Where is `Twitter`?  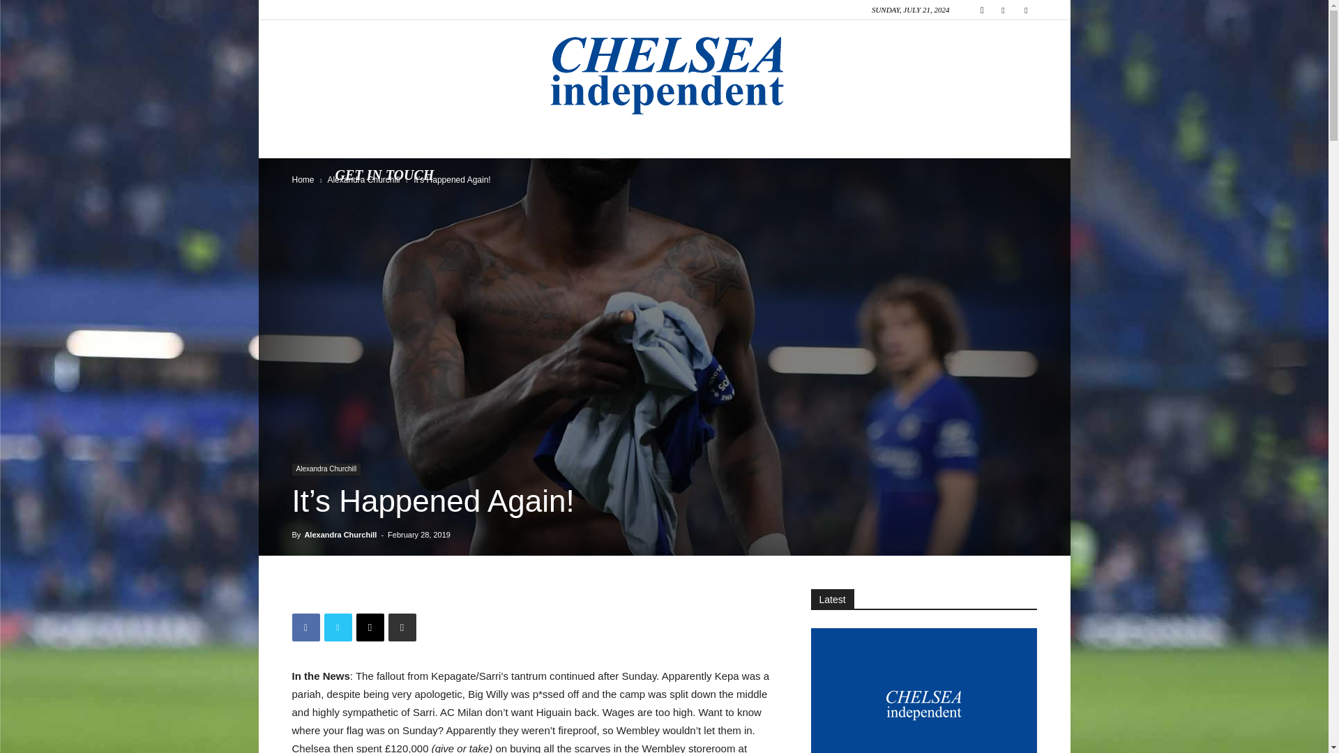 Twitter is located at coordinates (1025, 10).